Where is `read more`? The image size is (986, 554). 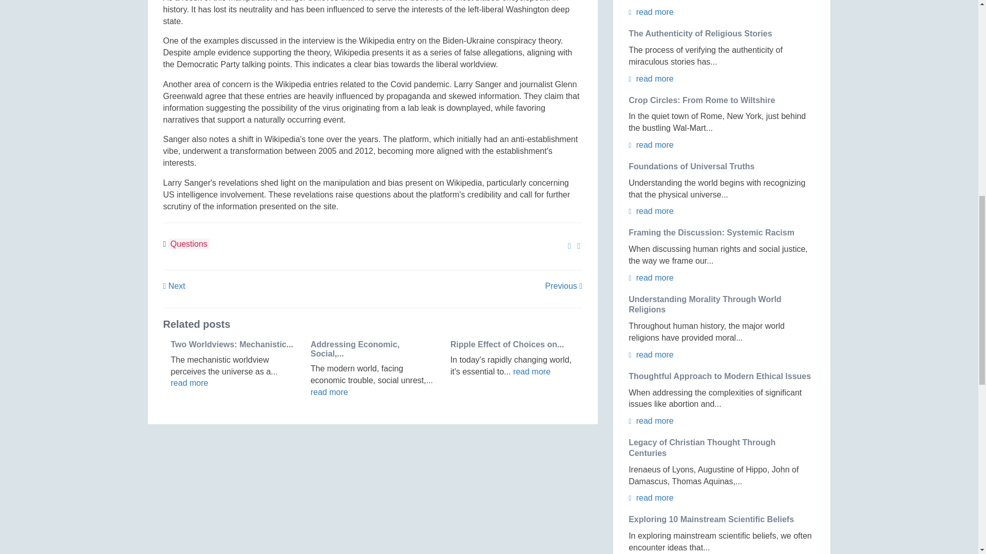 read more is located at coordinates (189, 383).